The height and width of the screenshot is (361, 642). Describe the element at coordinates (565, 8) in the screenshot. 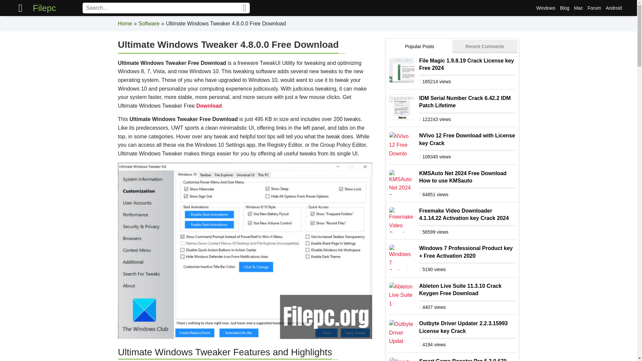

I see `Blog` at that location.